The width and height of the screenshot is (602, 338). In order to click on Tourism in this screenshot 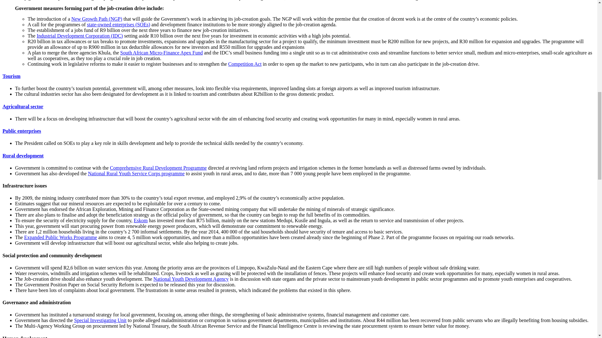, I will do `click(11, 76)`.